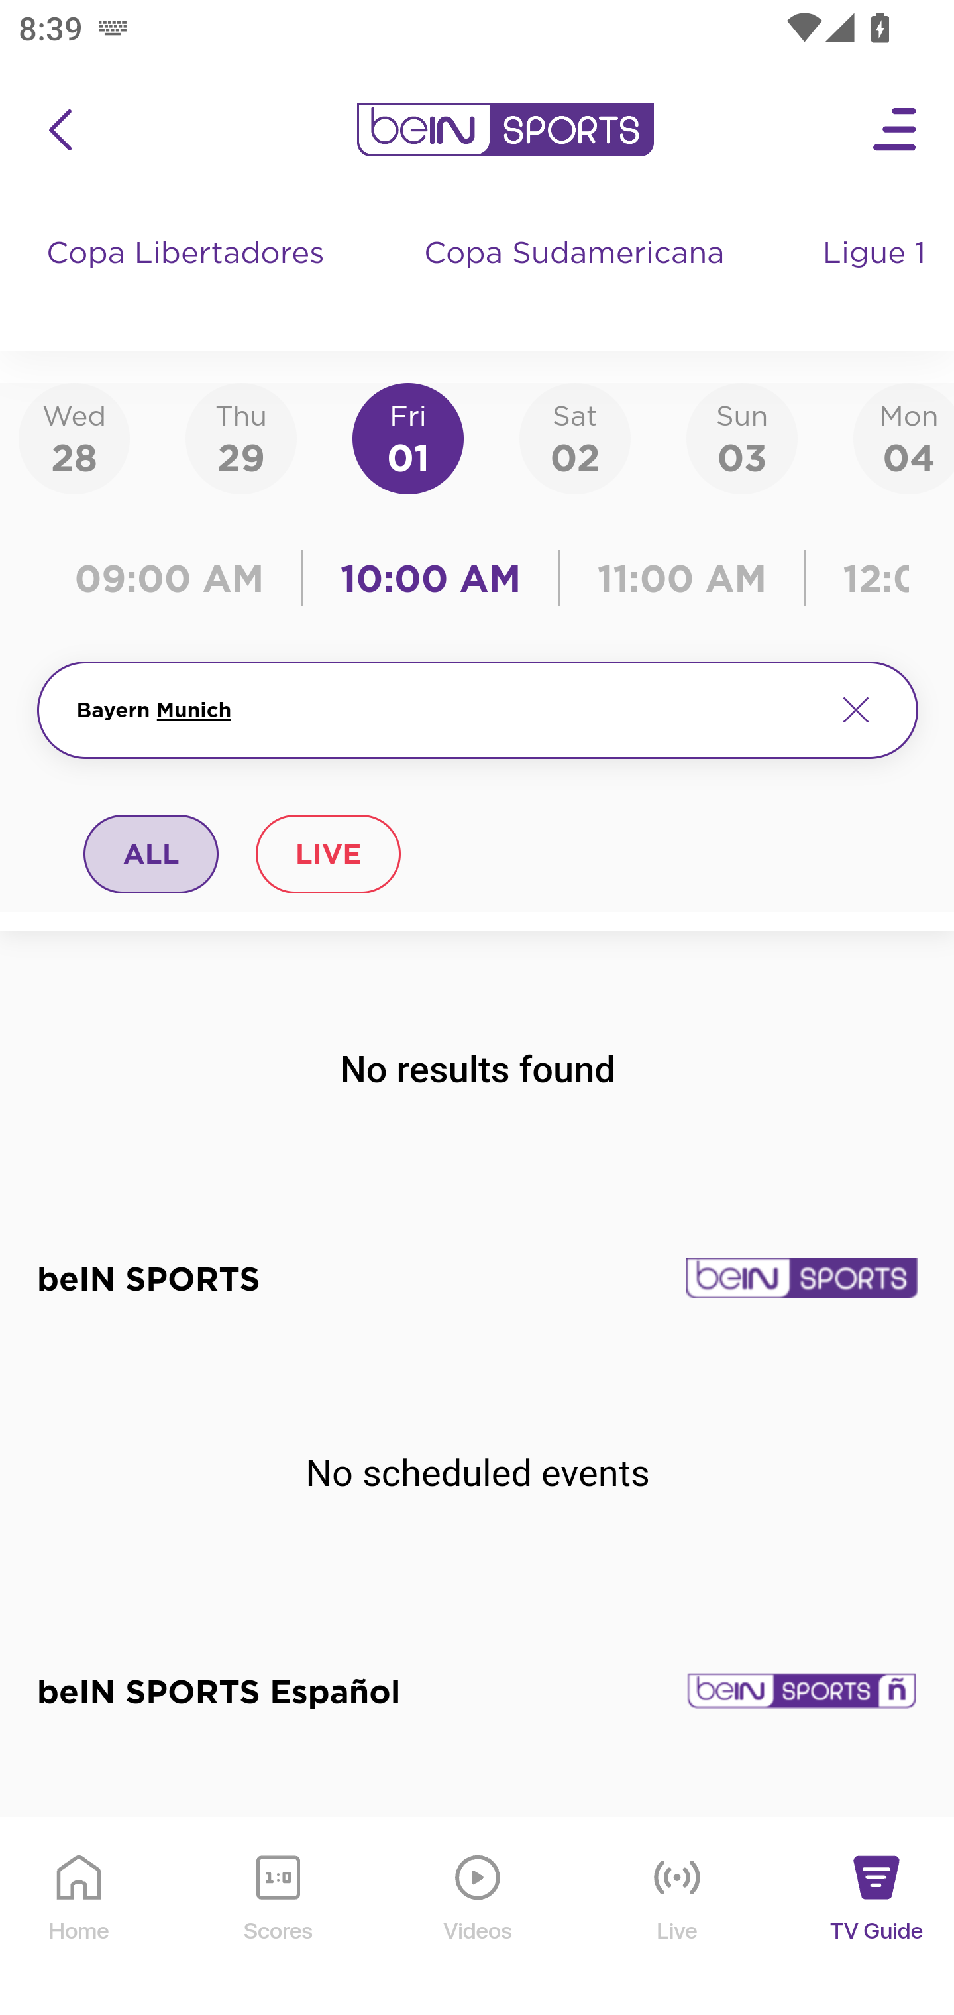 The width and height of the screenshot is (954, 2015). Describe the element at coordinates (877, 1917) in the screenshot. I see `TV Guide TV Guide Icon TV Guide` at that location.